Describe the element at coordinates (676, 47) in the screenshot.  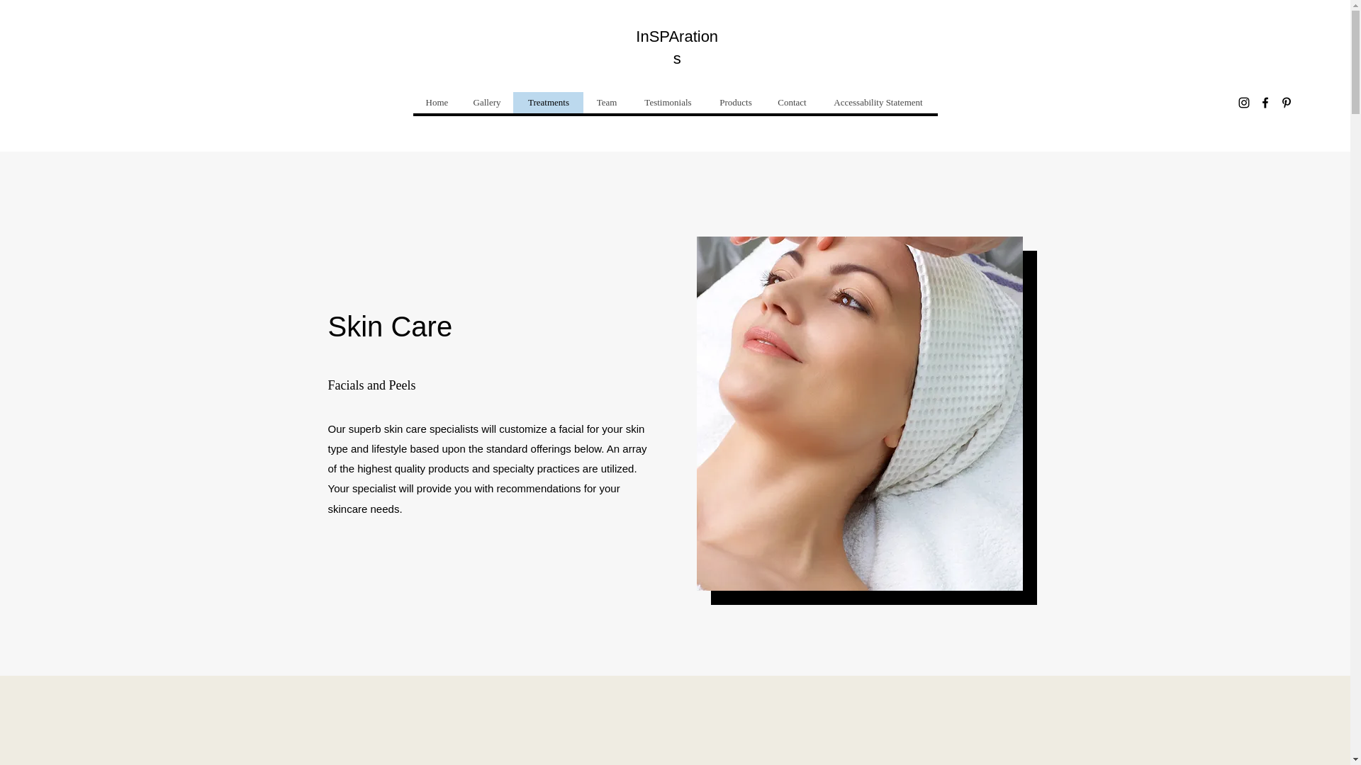
I see `InSPArations` at that location.